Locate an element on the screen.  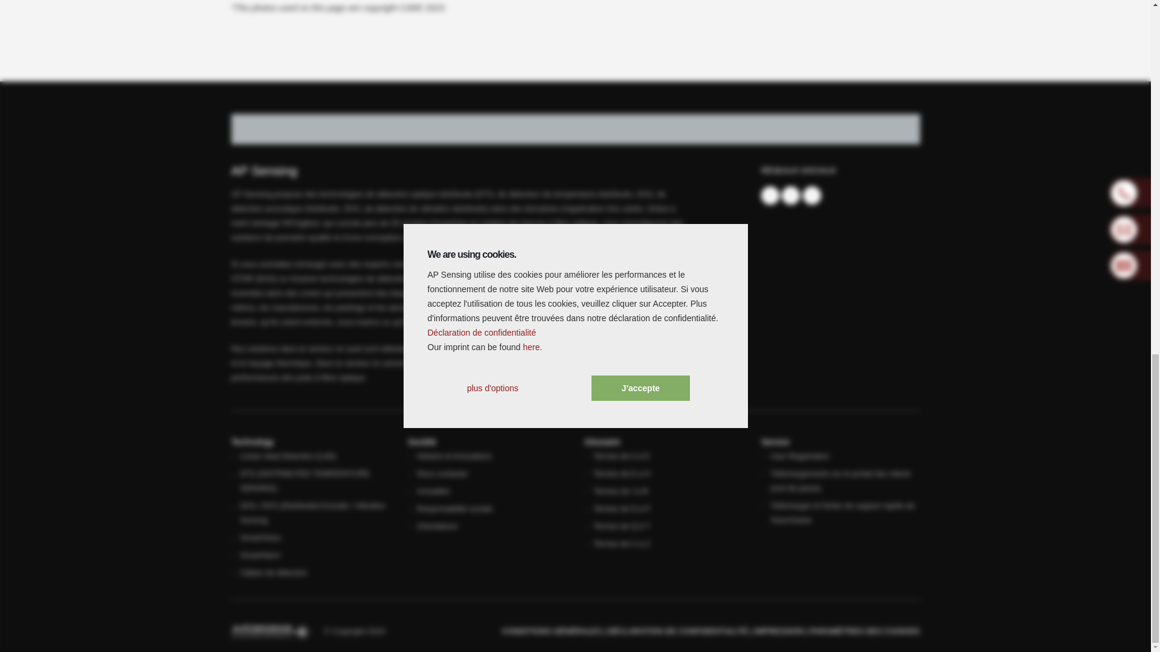
Facebook is located at coordinates (770, 196).